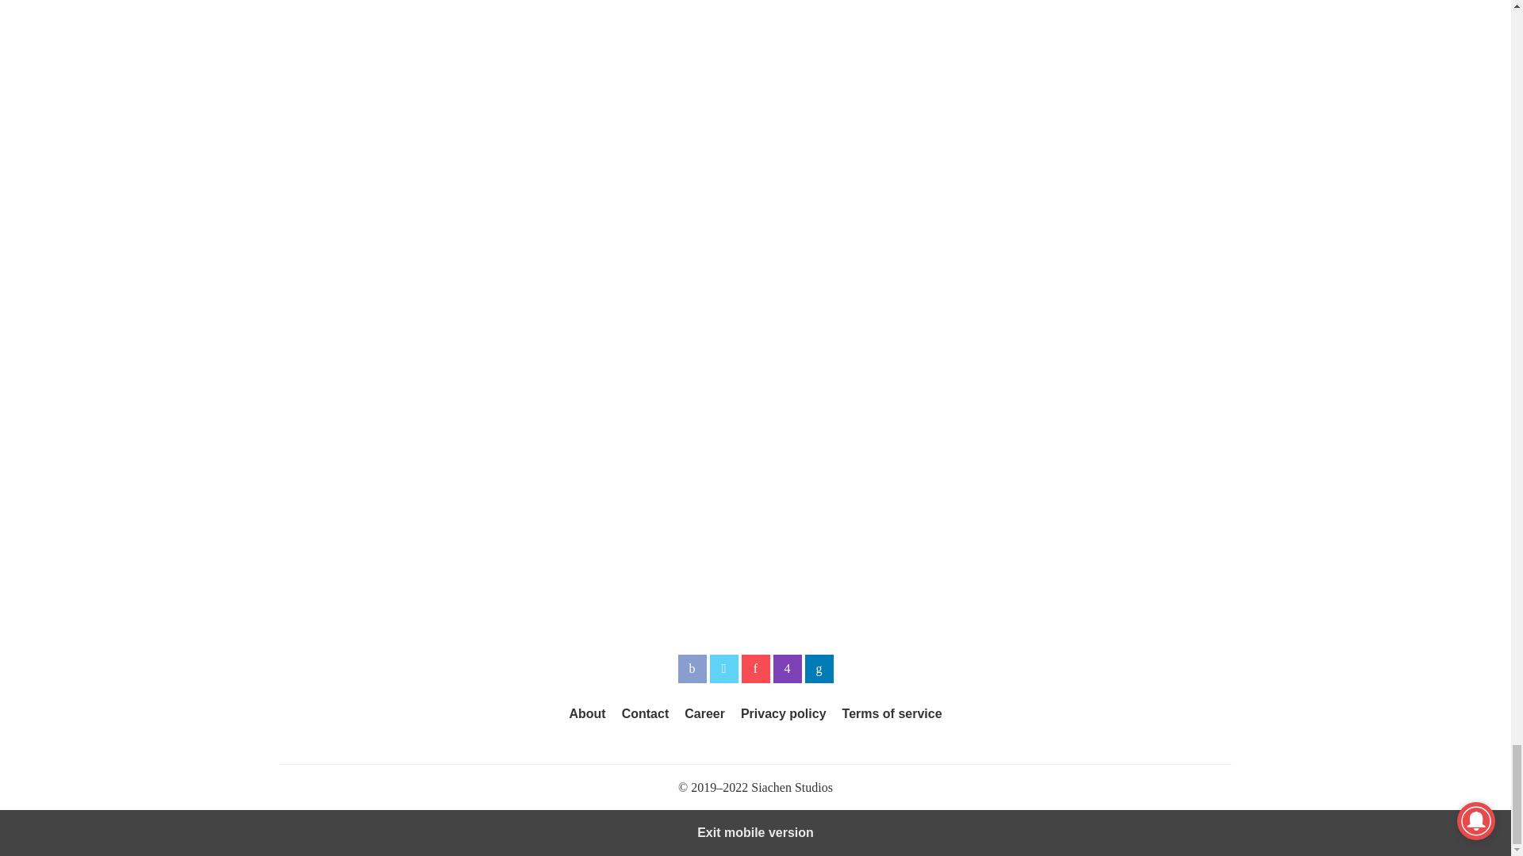 This screenshot has height=856, width=1523. What do you see at coordinates (754, 669) in the screenshot?
I see `Pinterest` at bounding box center [754, 669].